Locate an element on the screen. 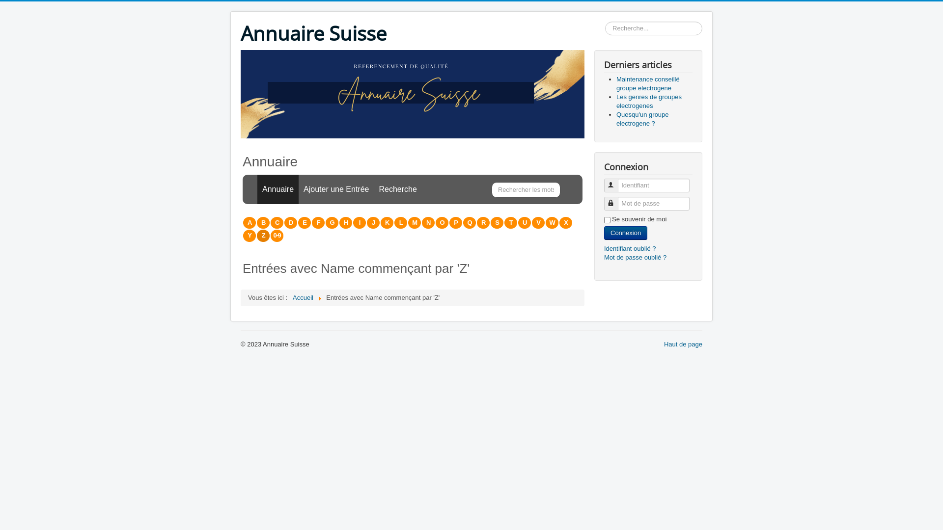  Z is located at coordinates (263, 236).